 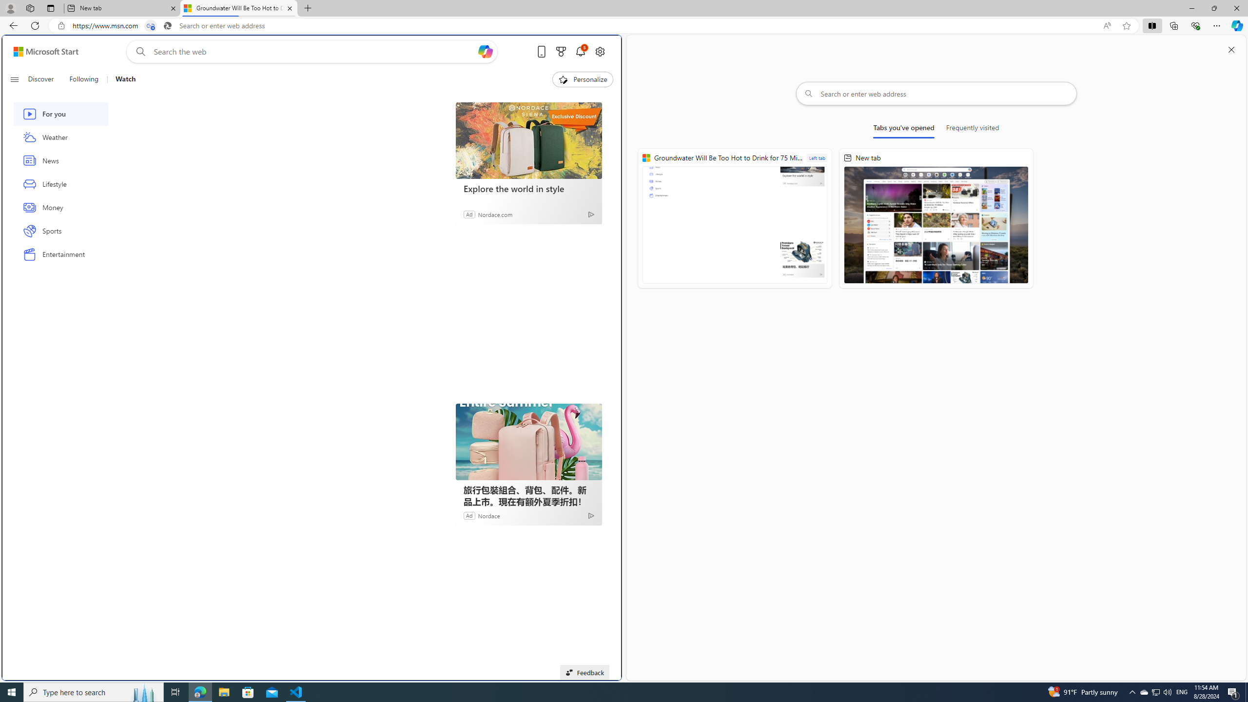 What do you see at coordinates (14, 79) in the screenshot?
I see `Class: button-glyph` at bounding box center [14, 79].